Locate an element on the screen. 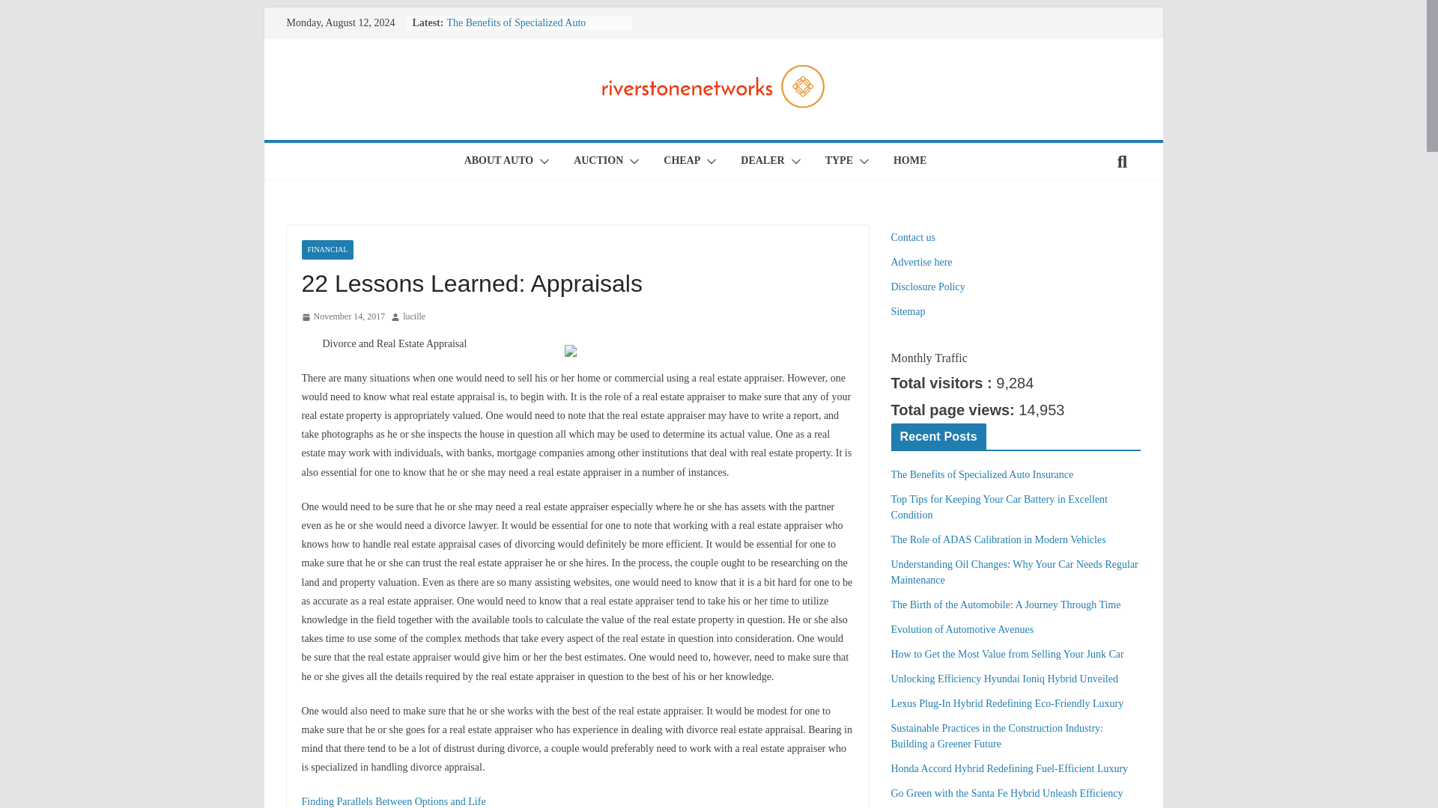  November 14, 2017 is located at coordinates (343, 317).